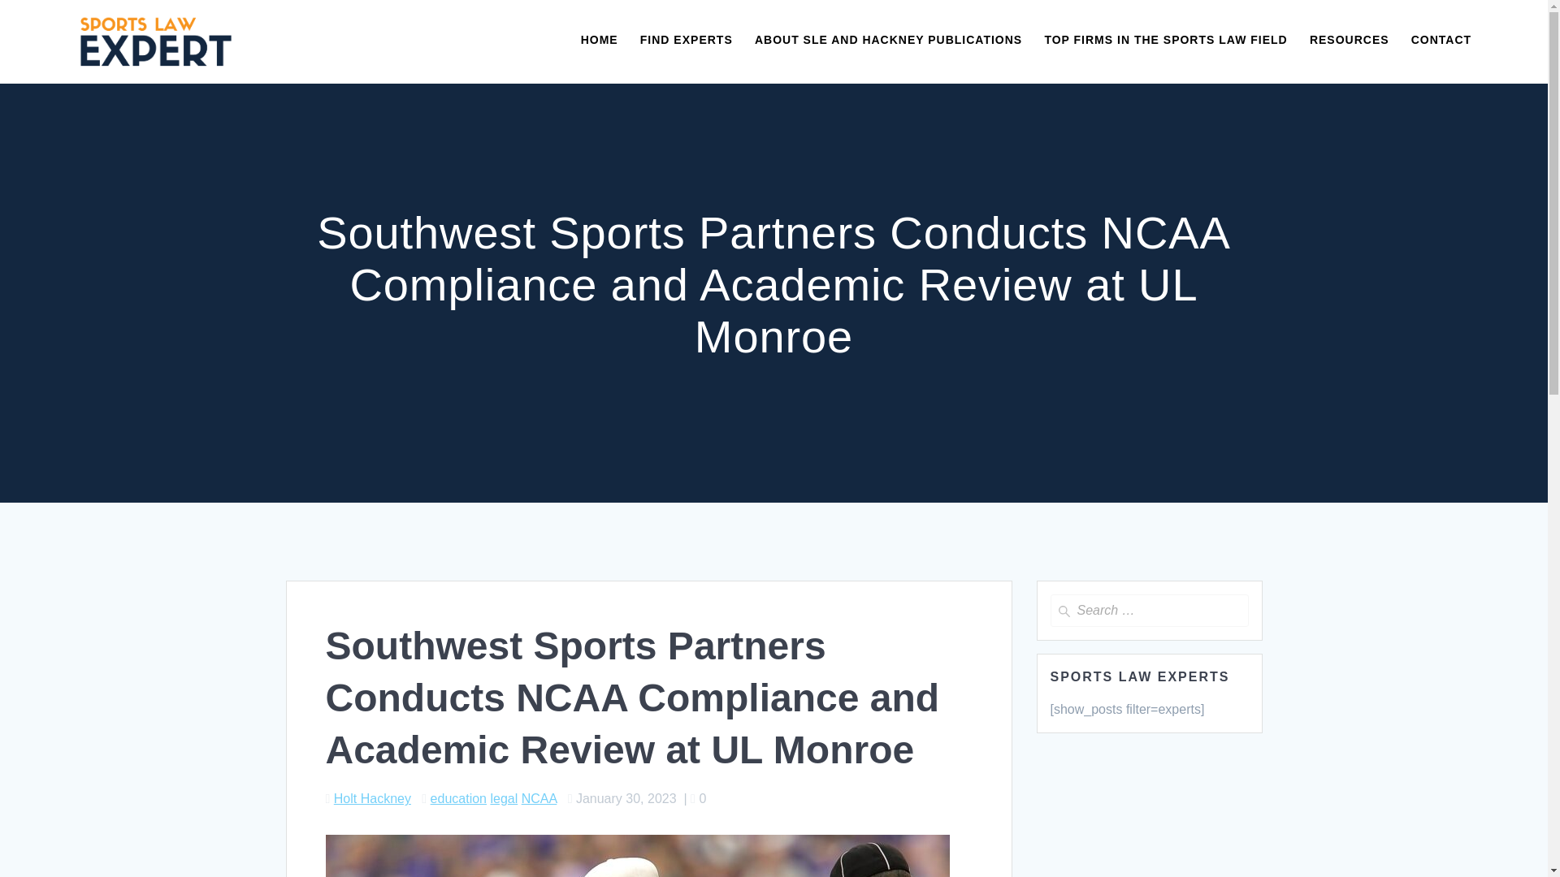  I want to click on HOME, so click(599, 41).